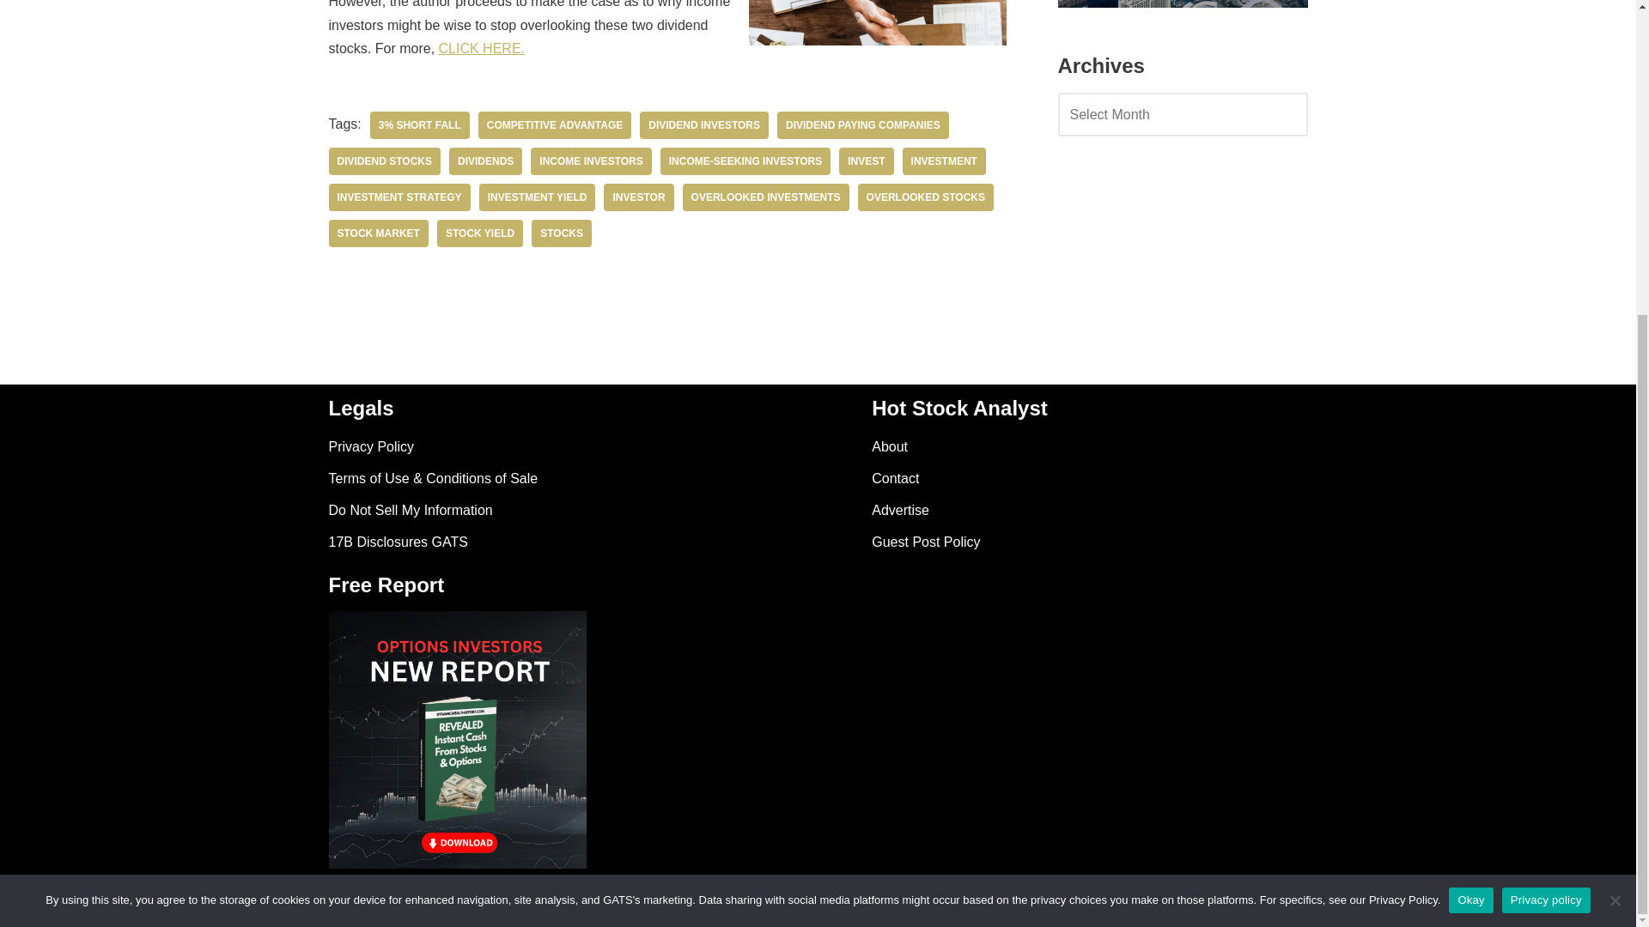 The width and height of the screenshot is (1649, 927). Describe the element at coordinates (745, 161) in the screenshot. I see `INCOME-SEEKING INVESTORS` at that location.